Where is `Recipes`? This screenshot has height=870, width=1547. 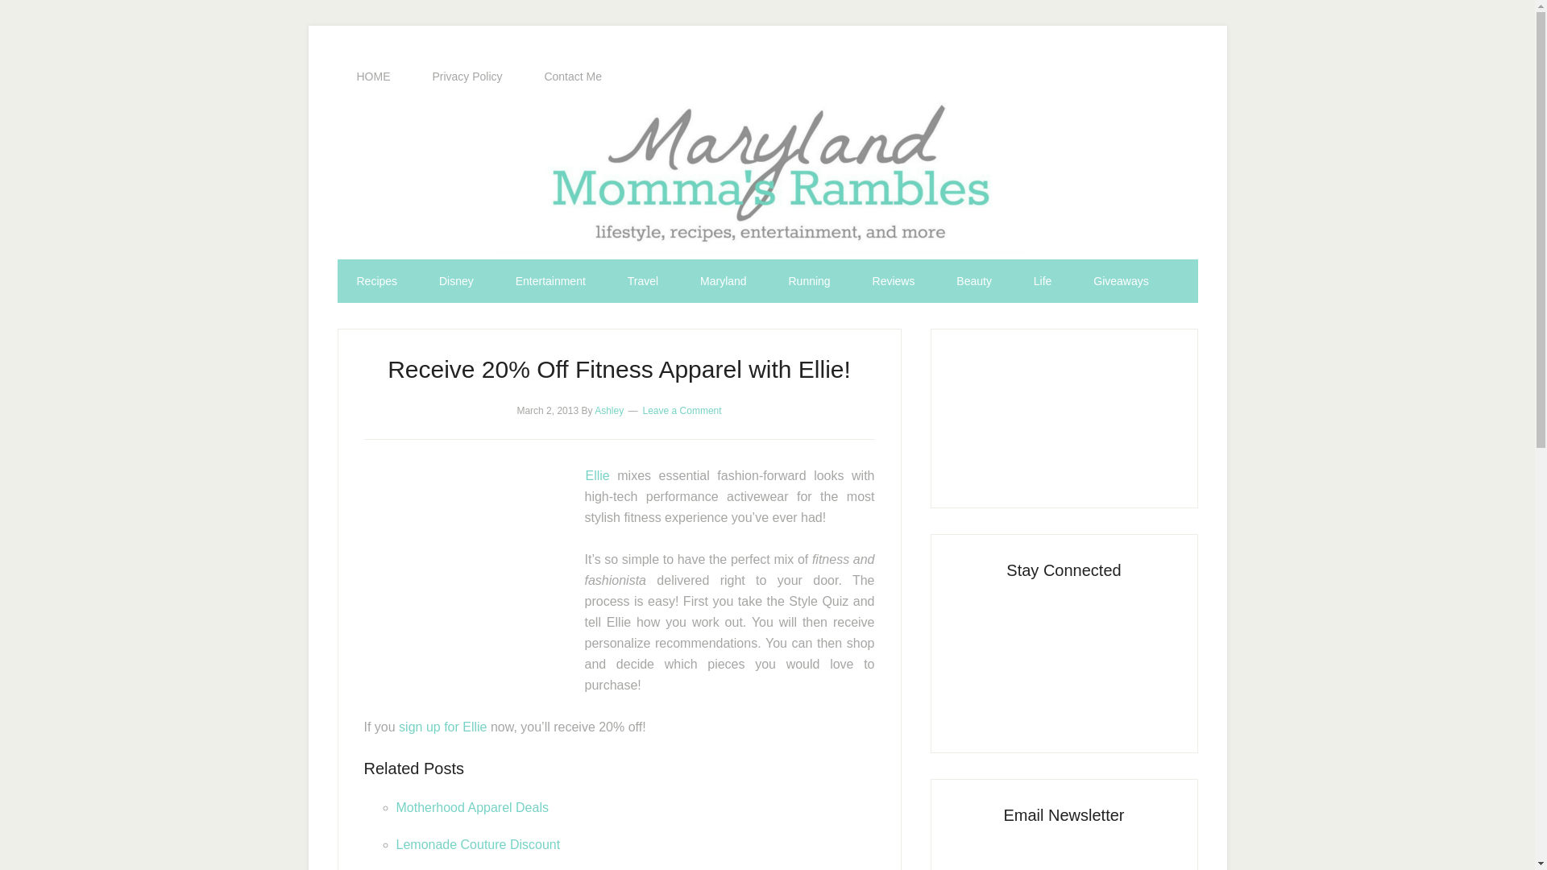 Recipes is located at coordinates (376, 280).